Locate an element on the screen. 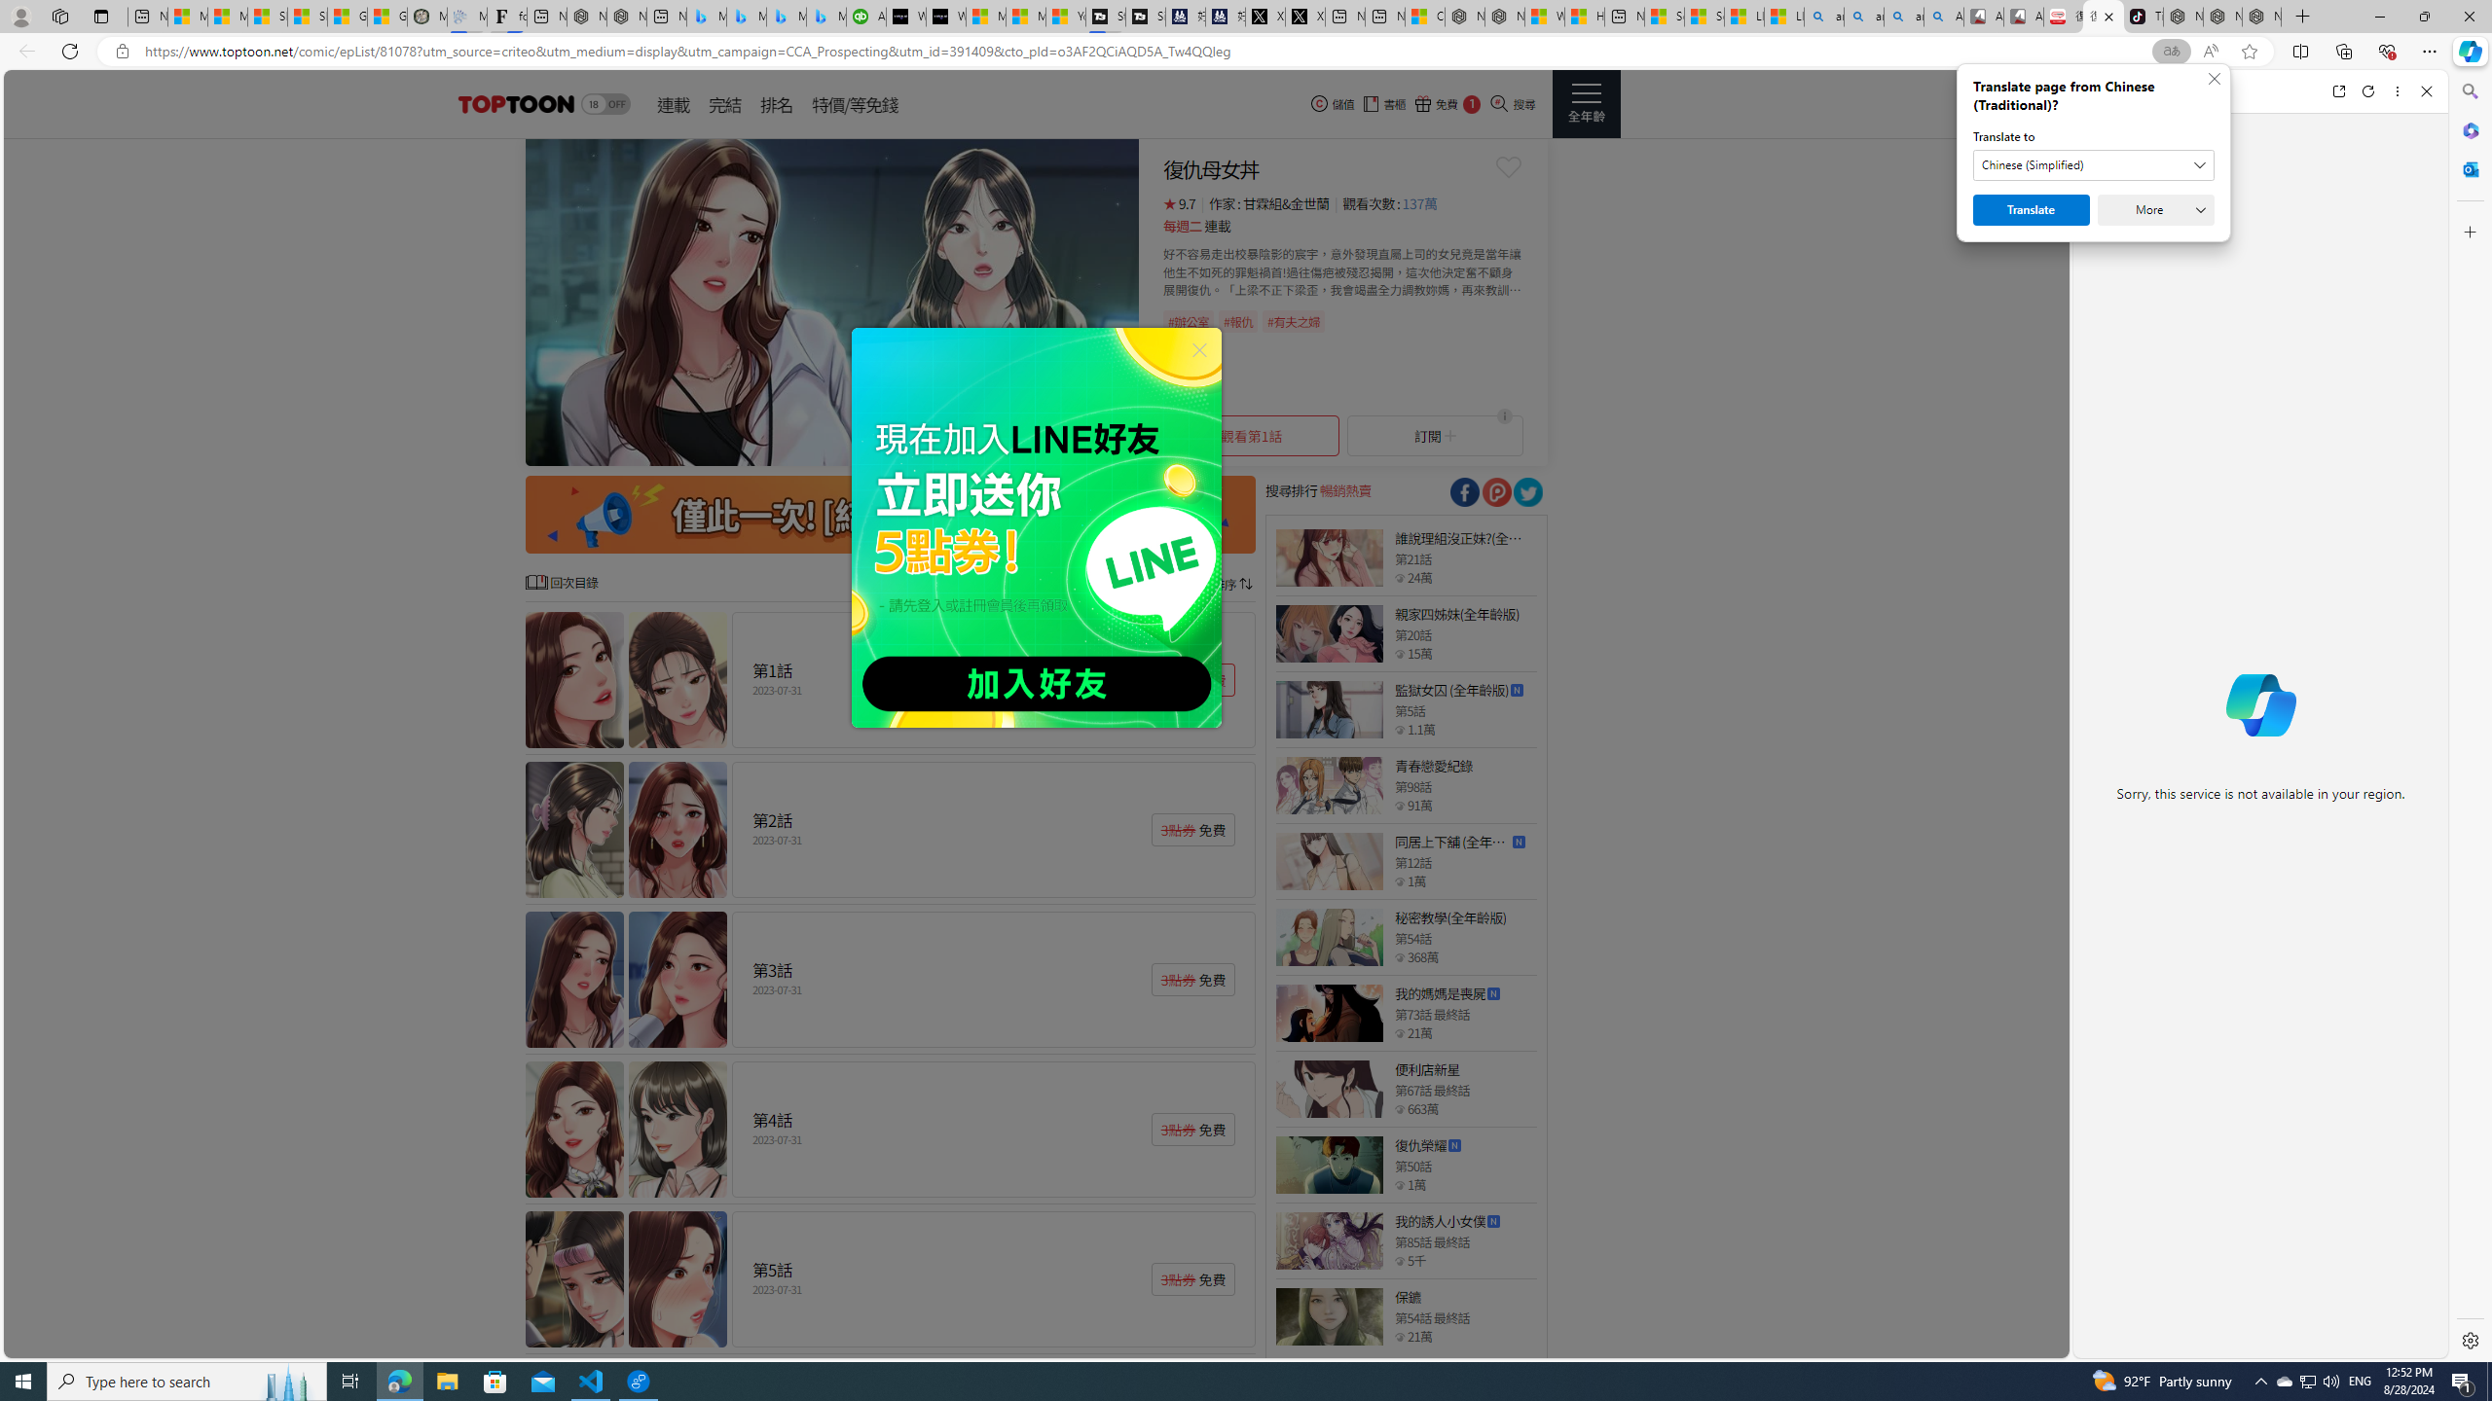  Class: side_menu_btn actionRightMenuBtn is located at coordinates (1586, 104).